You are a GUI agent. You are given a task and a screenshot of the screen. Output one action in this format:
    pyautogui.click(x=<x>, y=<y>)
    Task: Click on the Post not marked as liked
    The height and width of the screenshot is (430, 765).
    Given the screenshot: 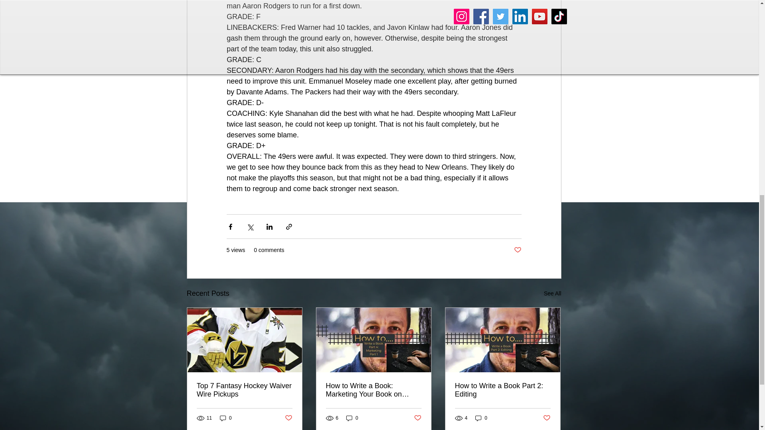 What is the action you would take?
    pyautogui.click(x=288, y=418)
    